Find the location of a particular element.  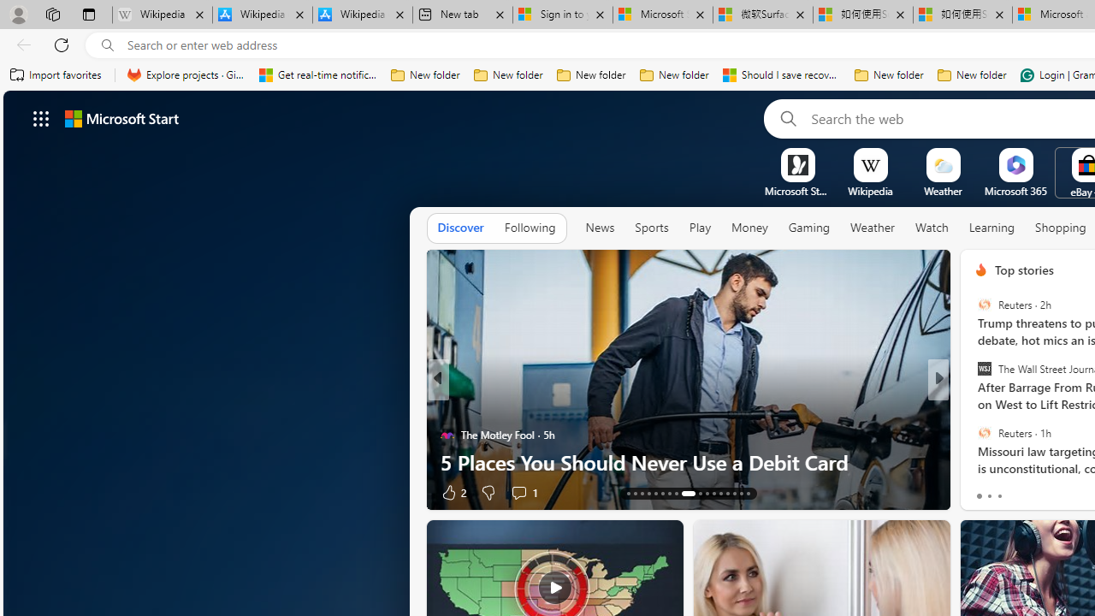

Reader's Digest is located at coordinates (974, 407).